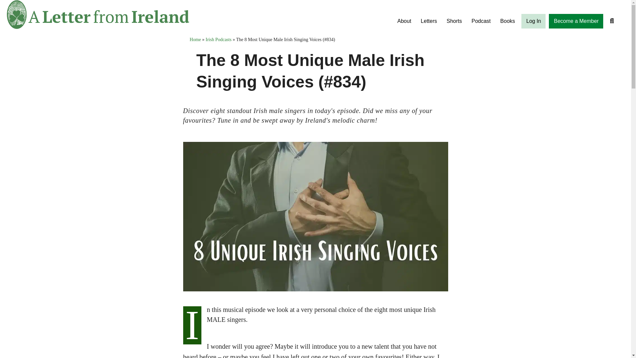  What do you see at coordinates (454, 21) in the screenshot?
I see `Shorts` at bounding box center [454, 21].